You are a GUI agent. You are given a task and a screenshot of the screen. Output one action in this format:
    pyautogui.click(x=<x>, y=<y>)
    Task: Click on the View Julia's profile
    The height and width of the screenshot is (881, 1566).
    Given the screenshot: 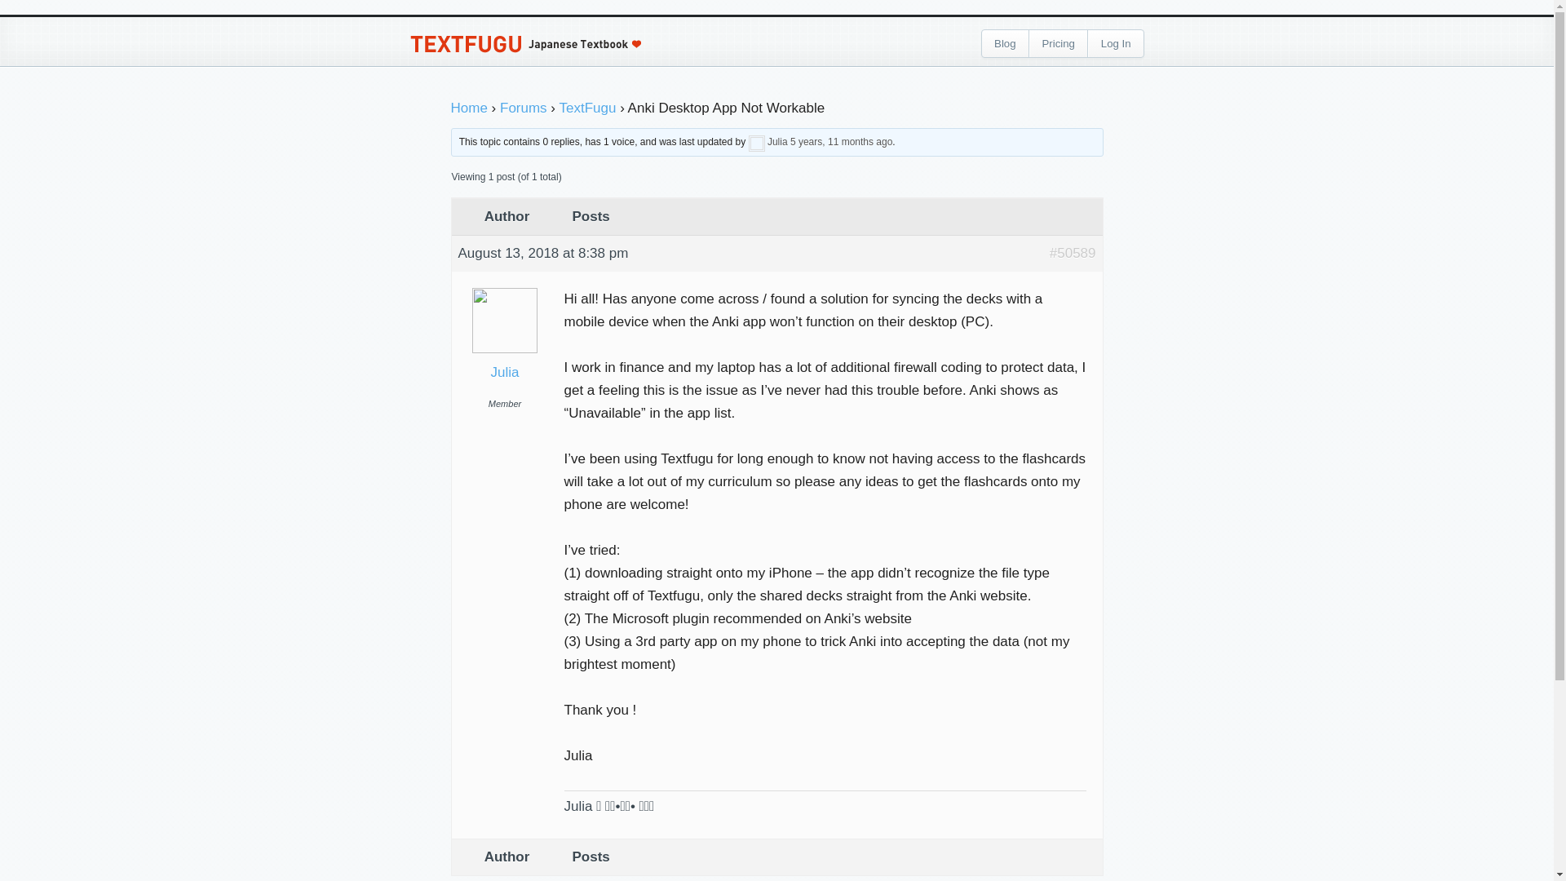 What is the action you would take?
    pyautogui.click(x=504, y=289)
    